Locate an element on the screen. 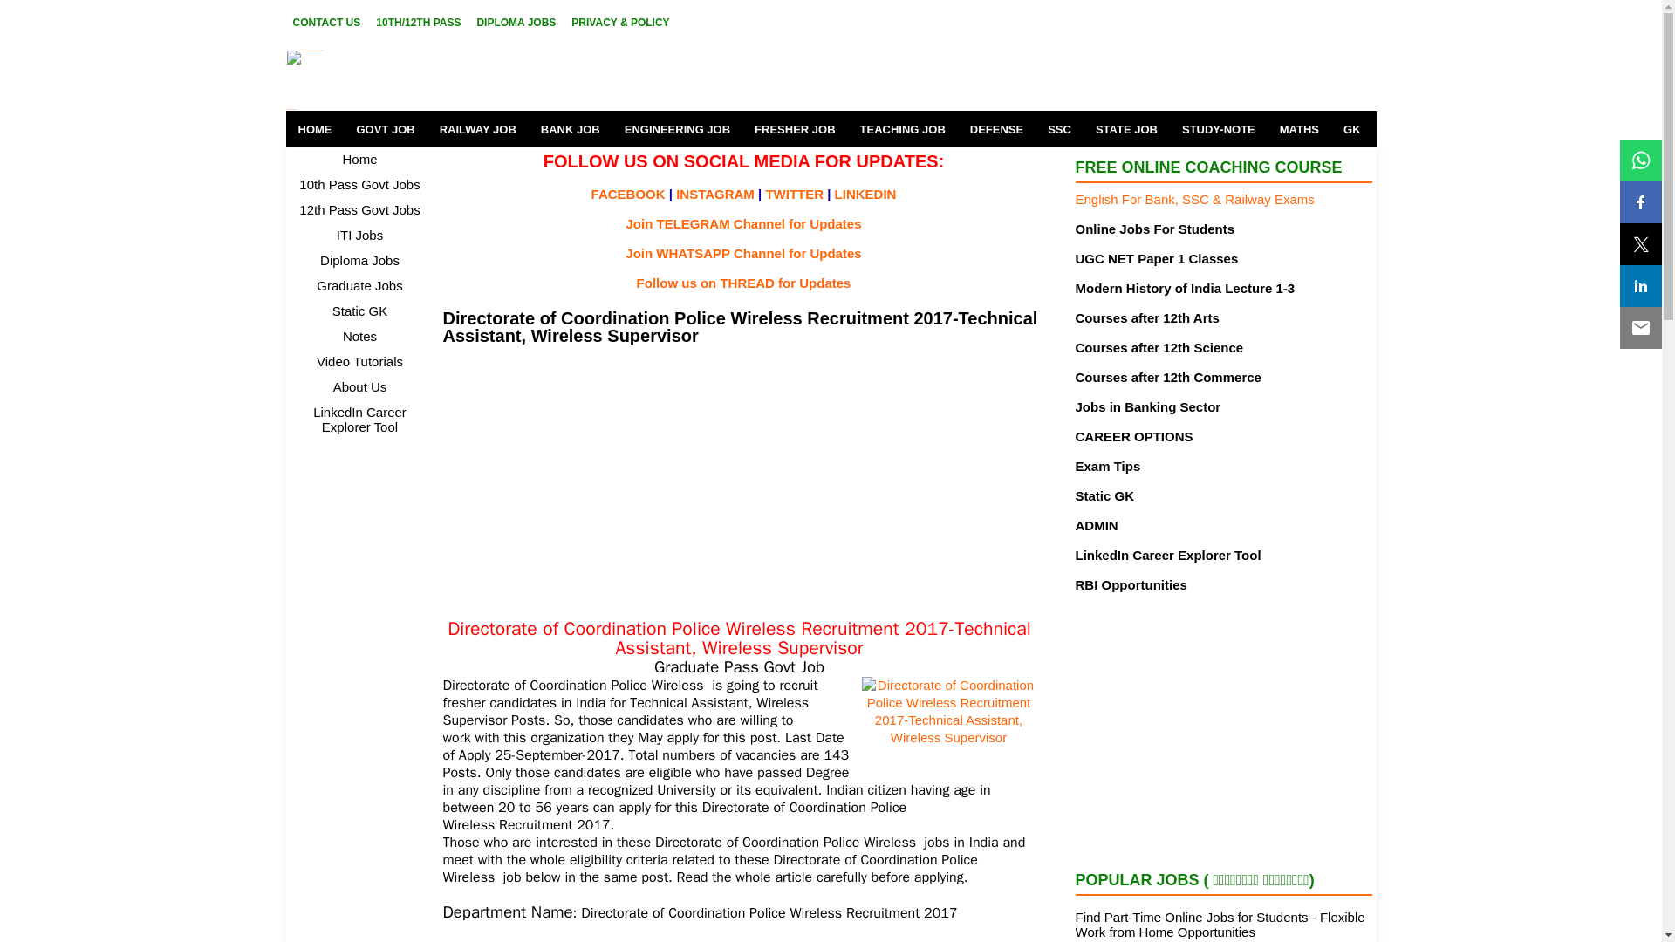  TEACHING JOB is located at coordinates (902, 129).